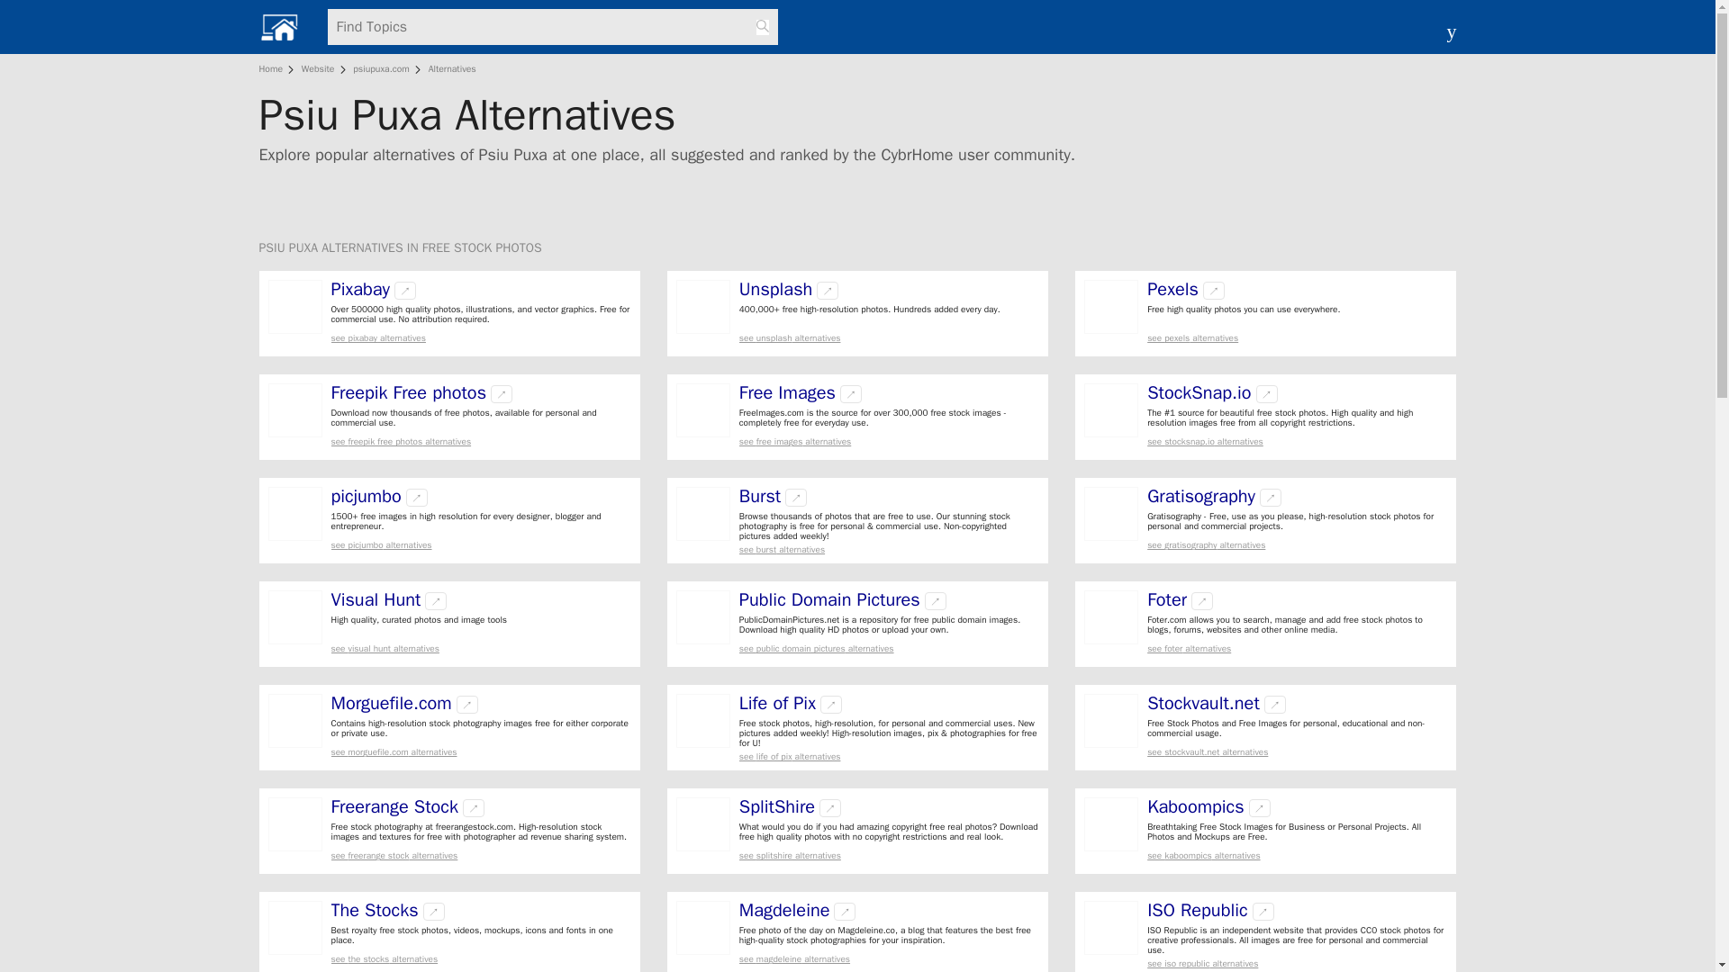  I want to click on PSIU PUXA, so click(290, 247).